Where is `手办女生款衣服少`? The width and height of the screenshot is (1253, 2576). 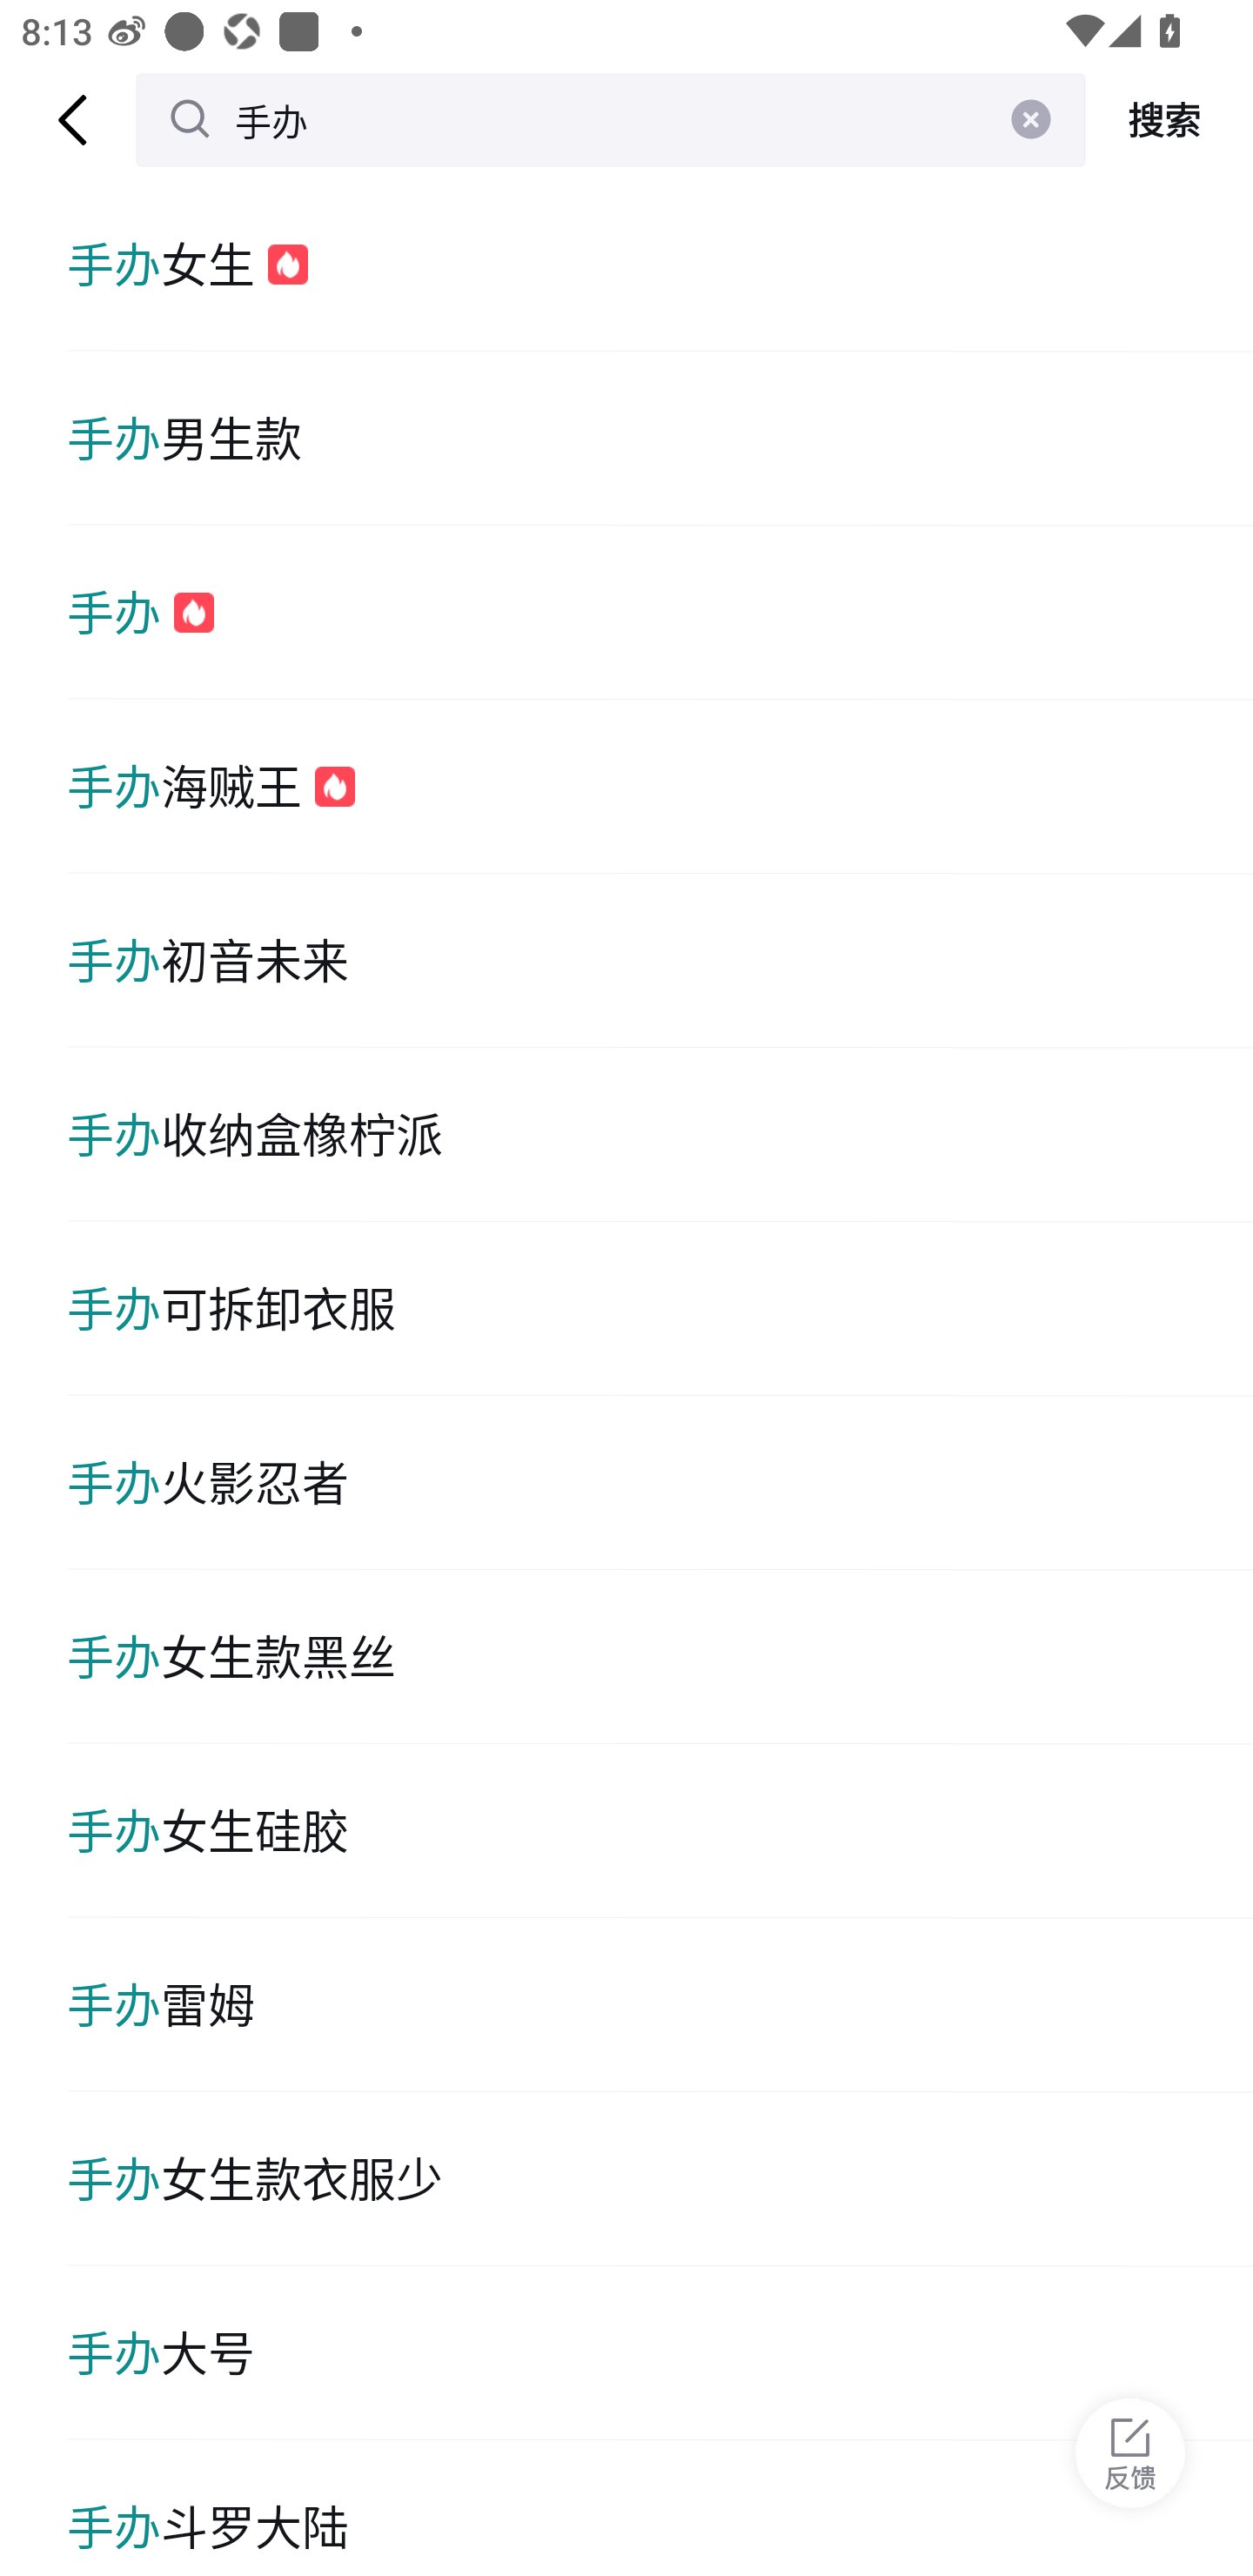 手办女生款衣服少 is located at coordinates (660, 2179).